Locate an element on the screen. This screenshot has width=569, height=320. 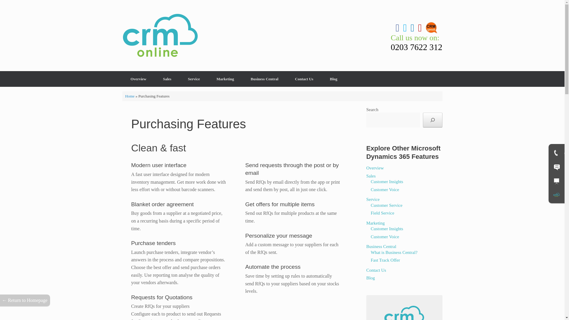
Home is located at coordinates (130, 96).